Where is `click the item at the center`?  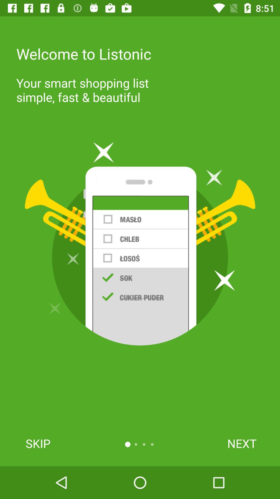 click the item at the center is located at coordinates (140, 244).